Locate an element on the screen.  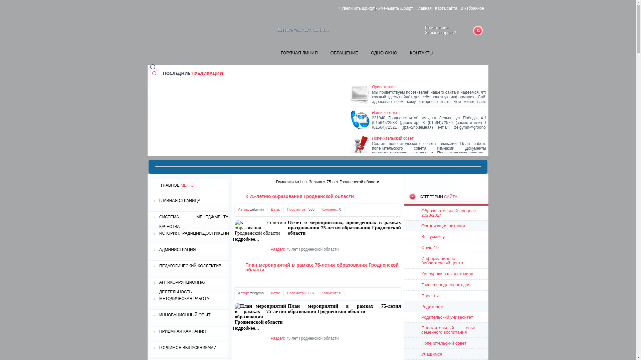
2 is located at coordinates (245, 249).